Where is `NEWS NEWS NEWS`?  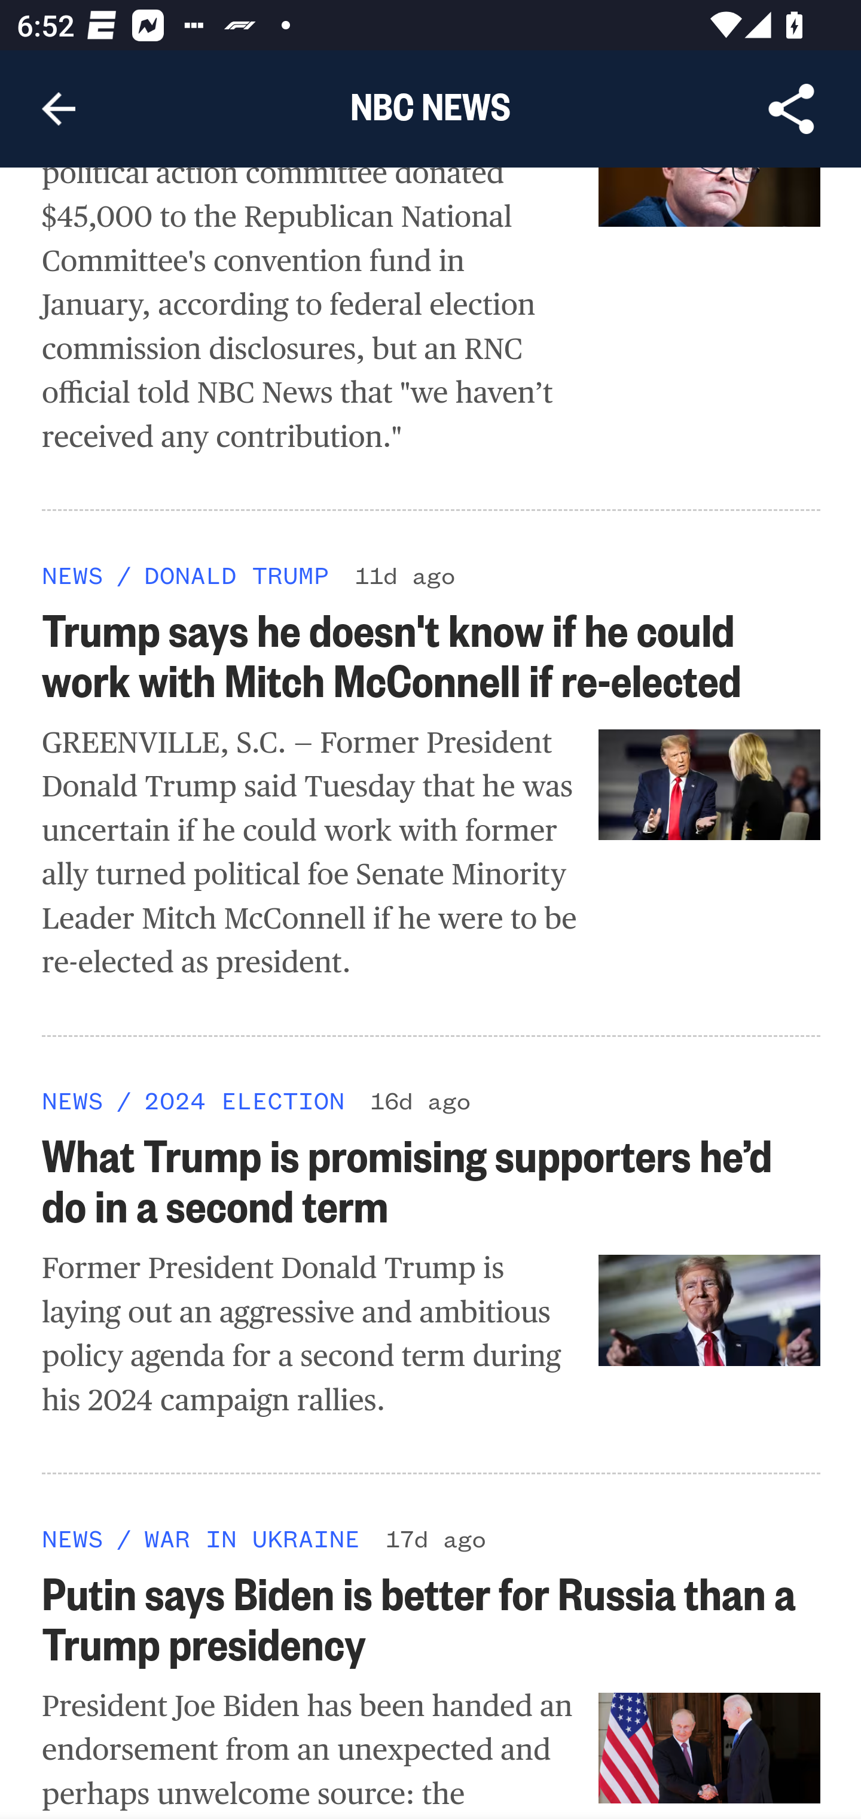
NEWS NEWS NEWS is located at coordinates (73, 1539).